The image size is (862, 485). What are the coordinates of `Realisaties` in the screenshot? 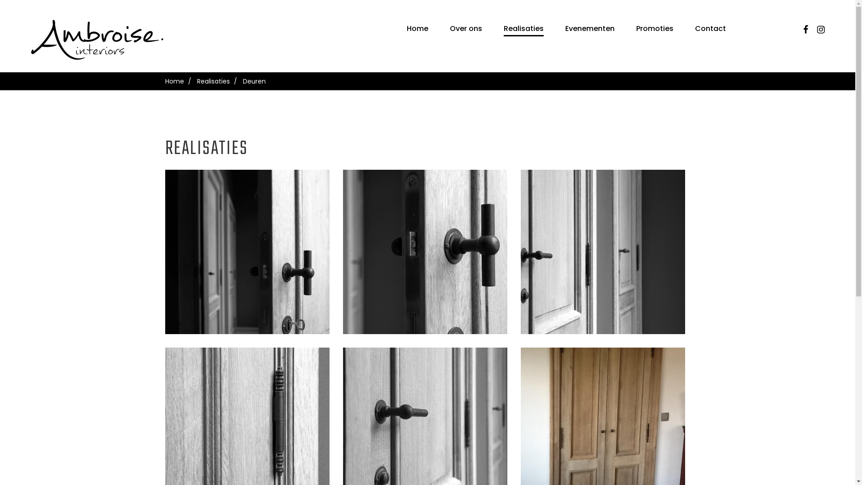 It's located at (523, 29).